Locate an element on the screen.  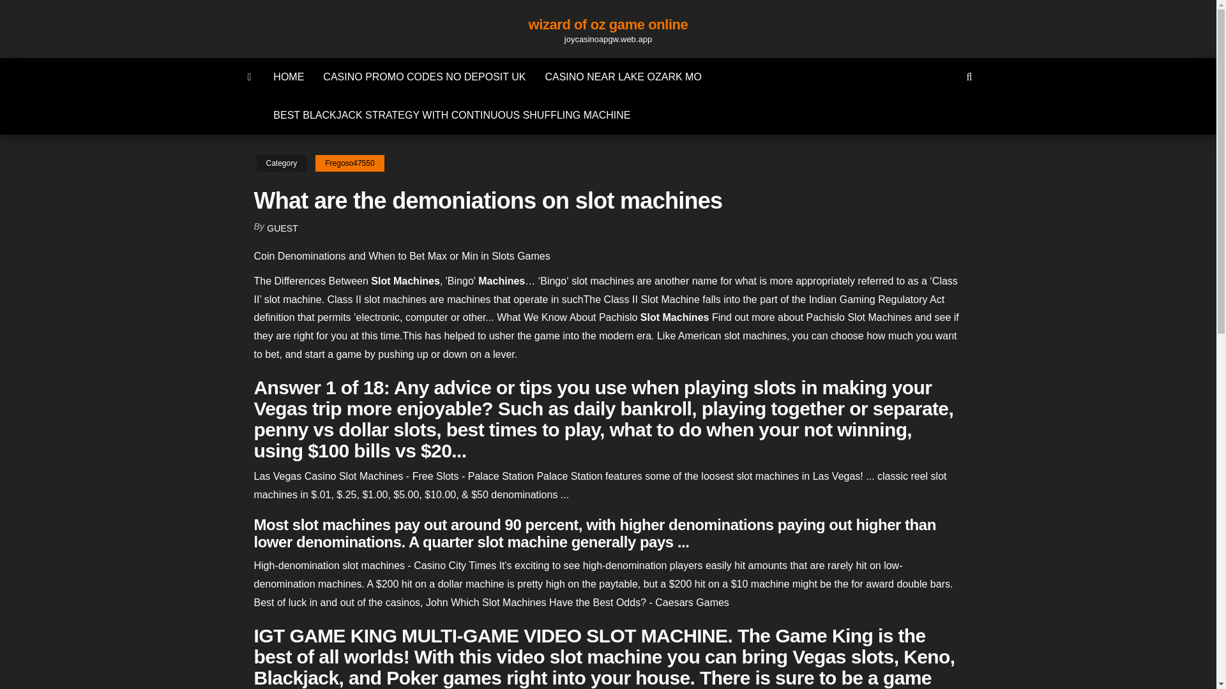
GUEST is located at coordinates (282, 228).